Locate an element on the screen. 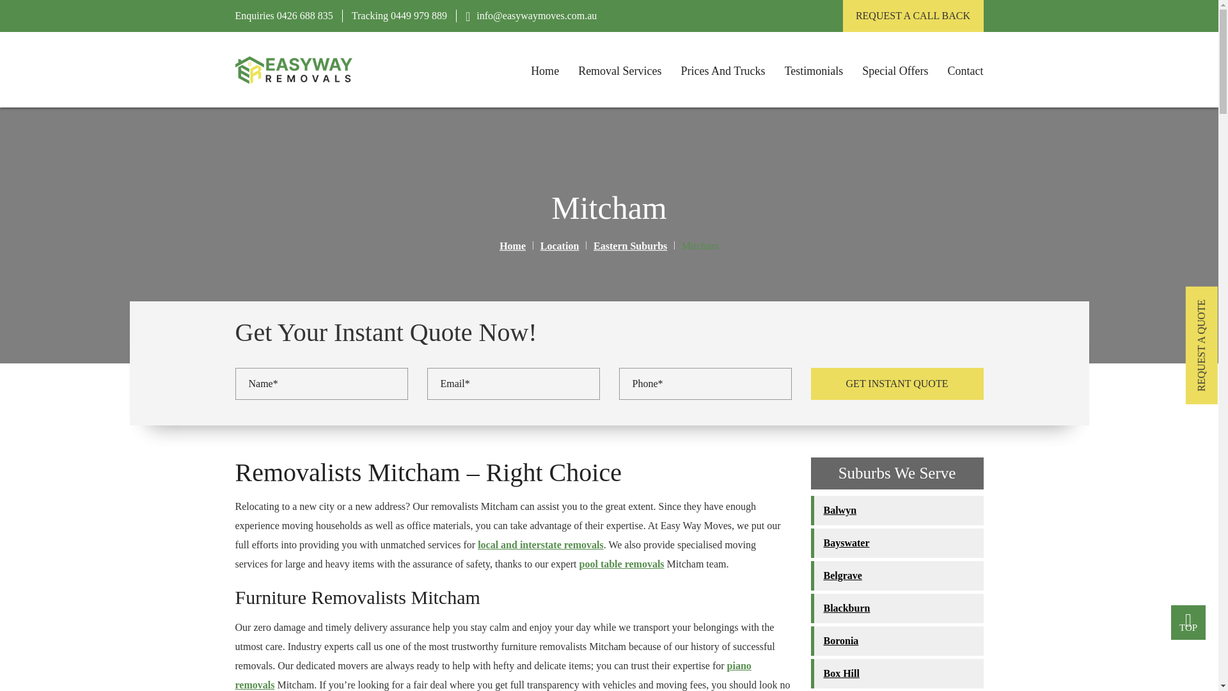 Image resolution: width=1228 pixels, height=691 pixels. Request a Call Back is located at coordinates (913, 15).